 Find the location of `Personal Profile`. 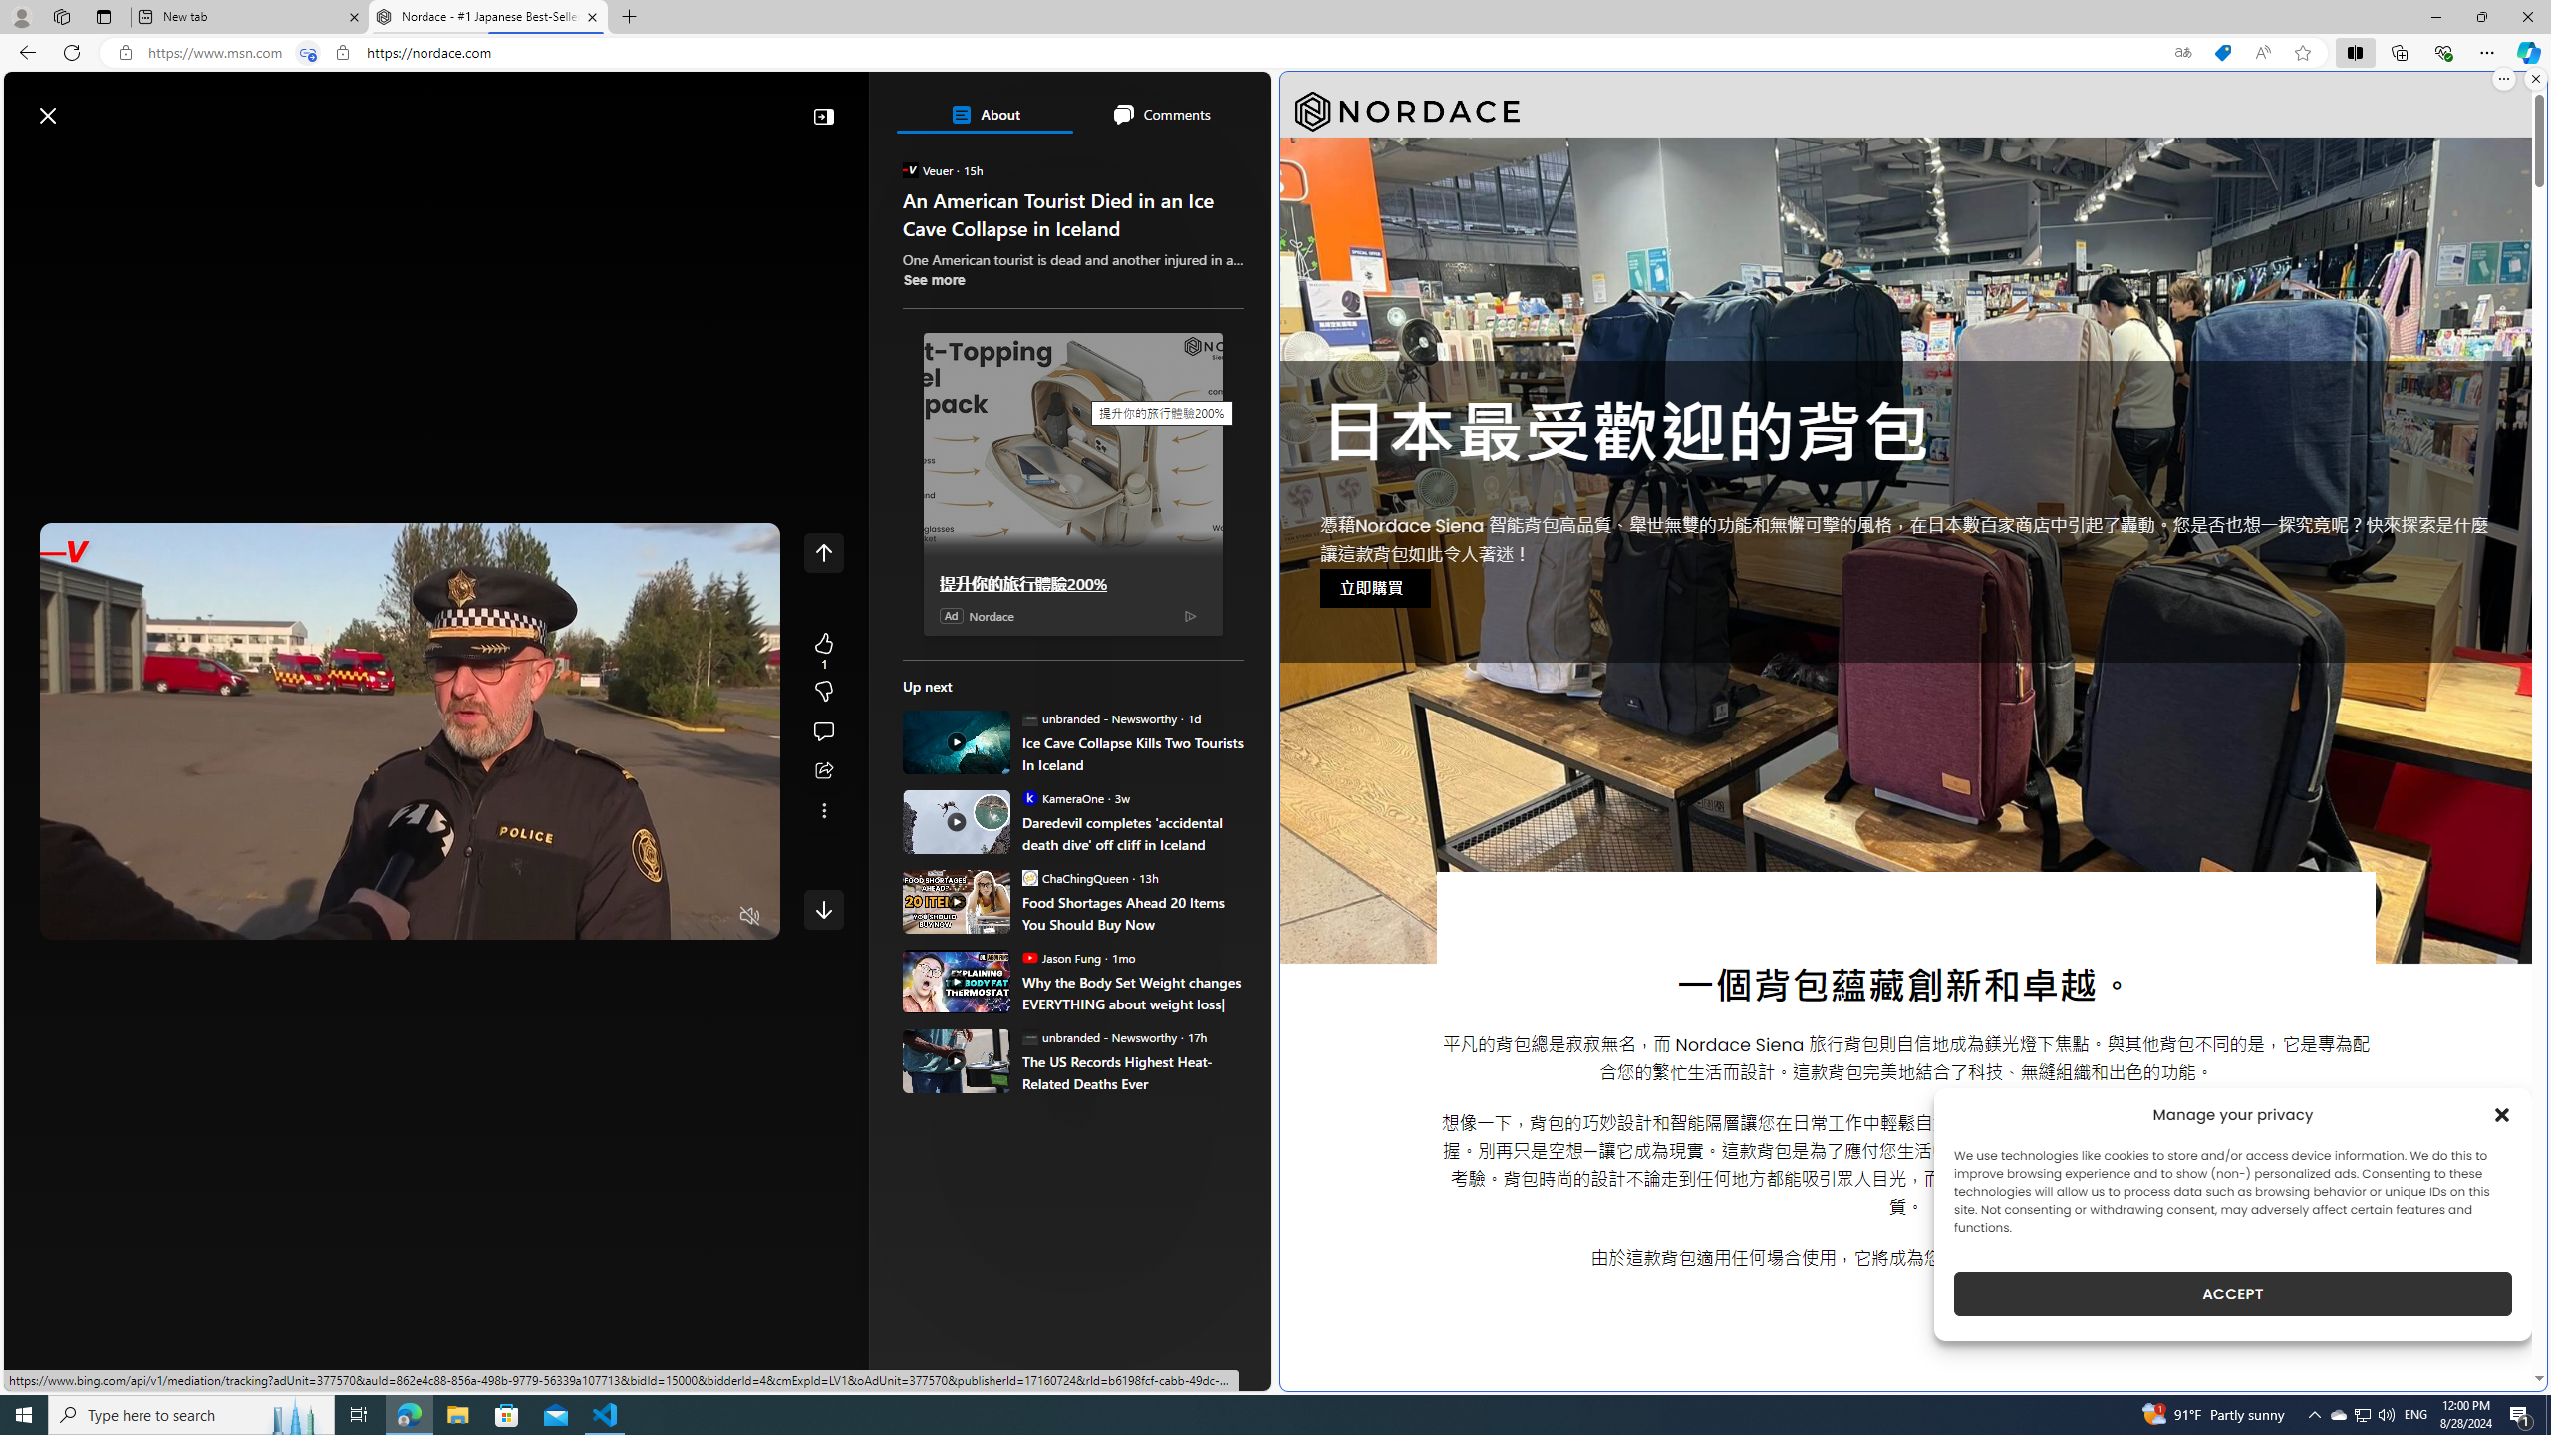

Personal Profile is located at coordinates (21, 16).